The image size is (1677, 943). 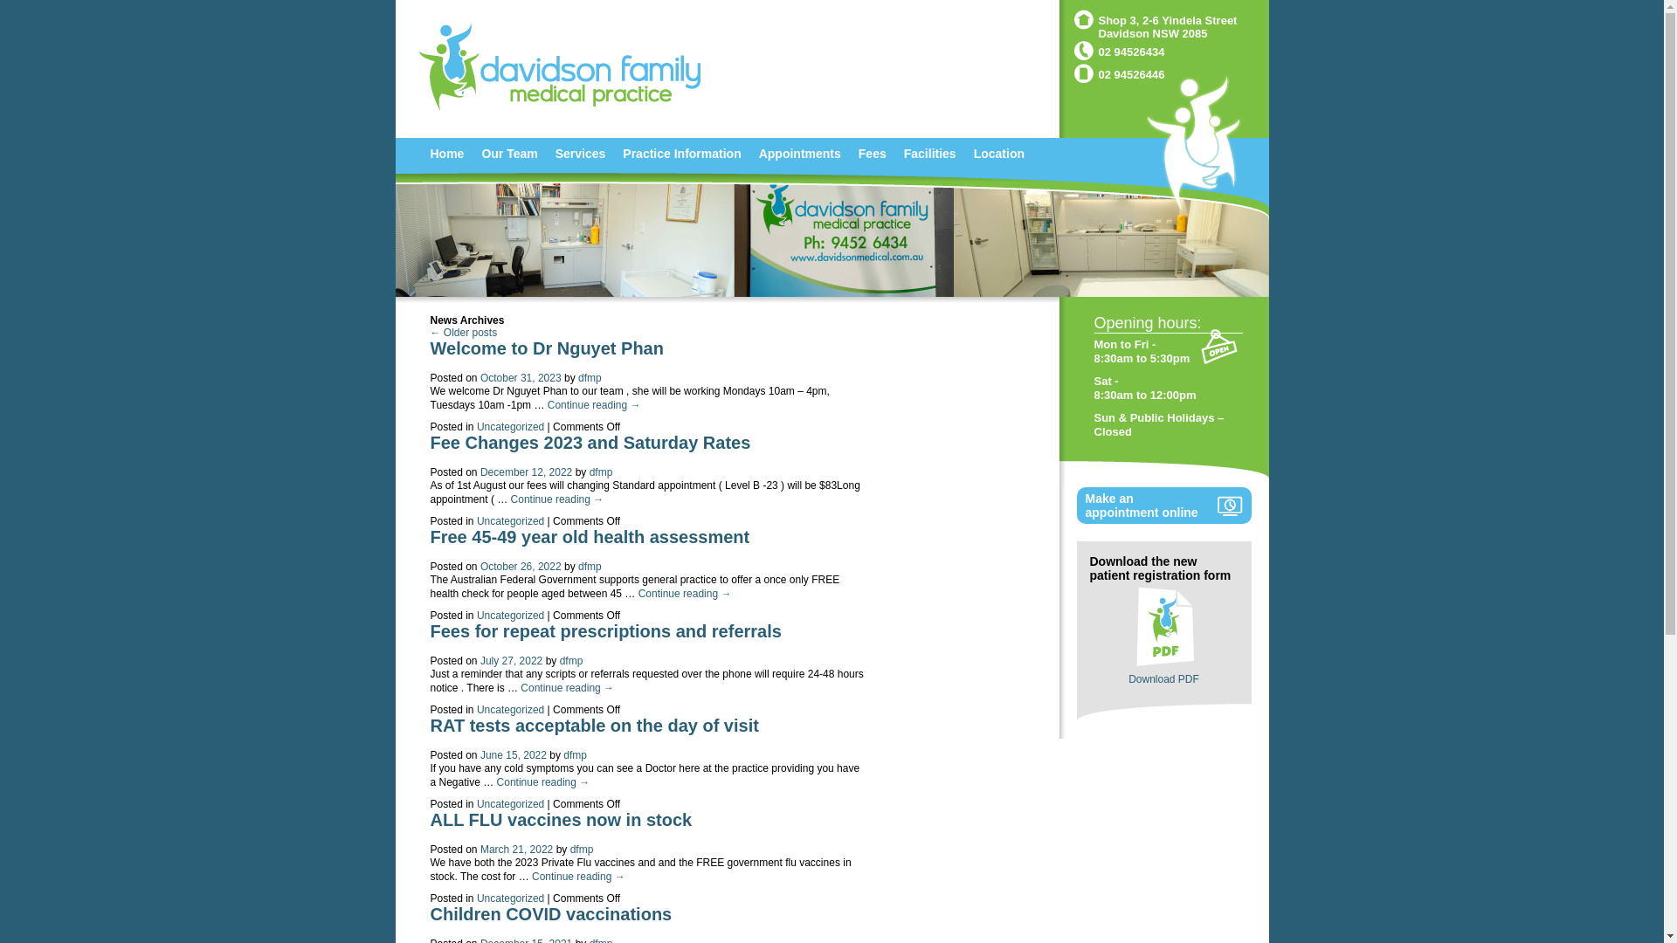 I want to click on Uncategorized, so click(x=510, y=898).